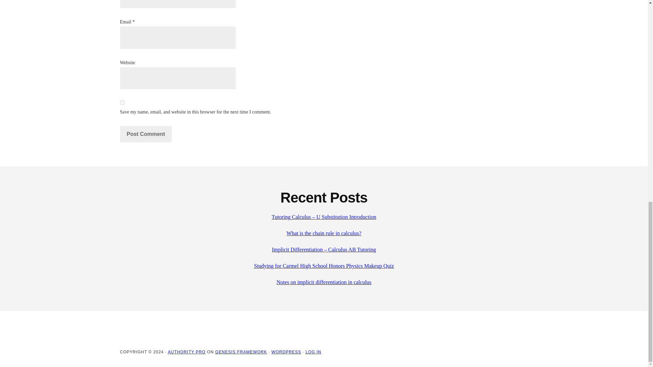  I want to click on What is the chain rule in calculus?, so click(324, 233).